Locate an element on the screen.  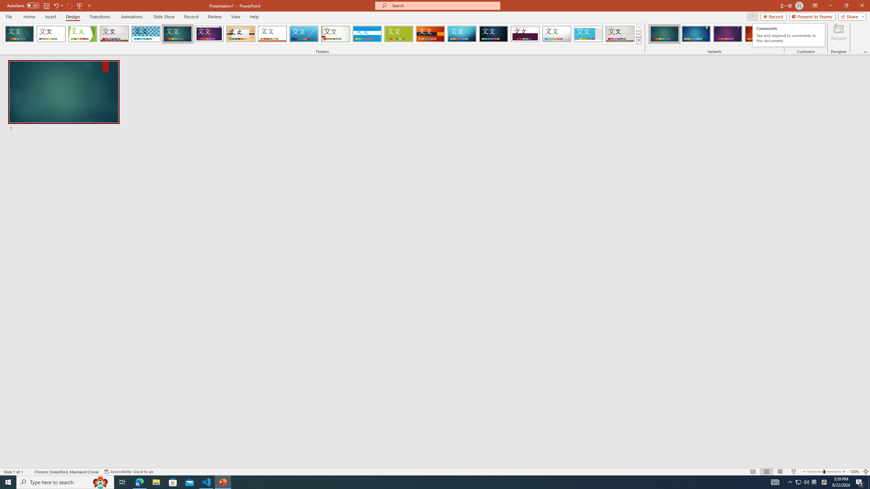
Ion Variant 4 is located at coordinates (759, 34).